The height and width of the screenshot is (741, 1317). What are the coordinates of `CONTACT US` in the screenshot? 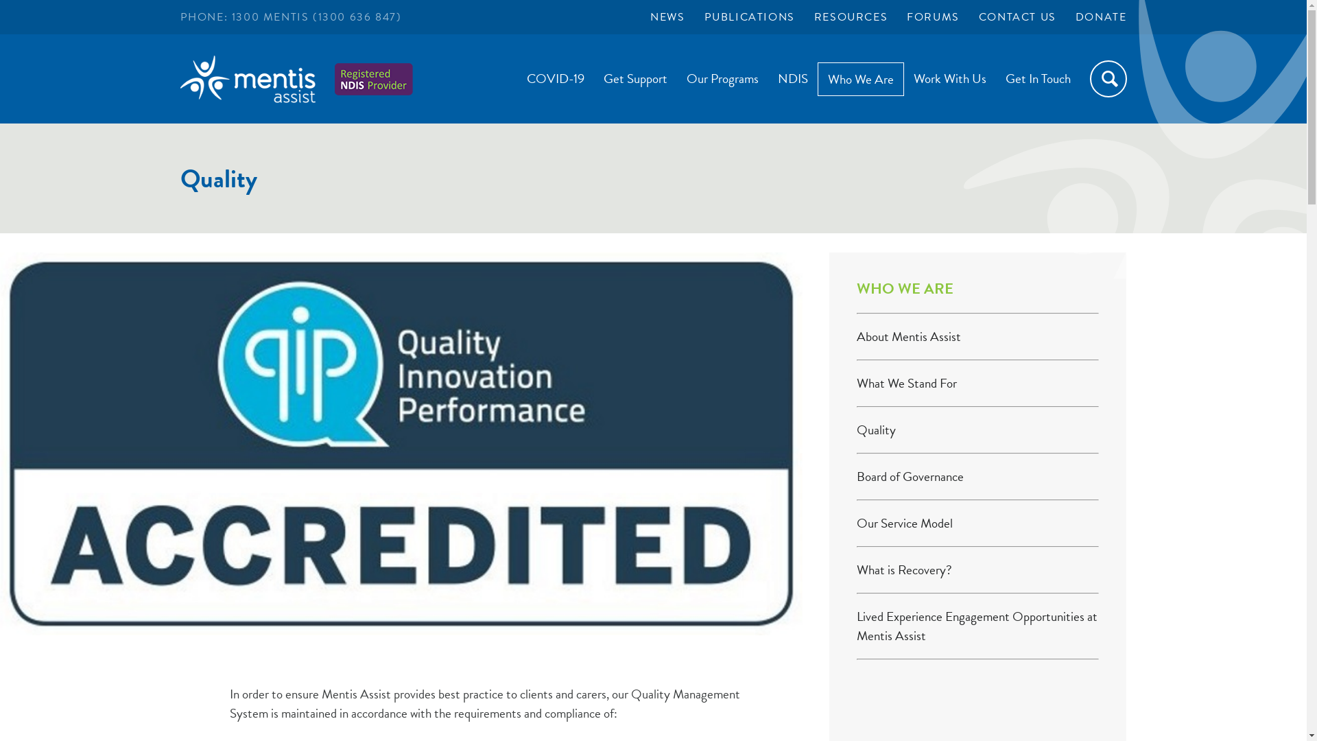 It's located at (1018, 17).